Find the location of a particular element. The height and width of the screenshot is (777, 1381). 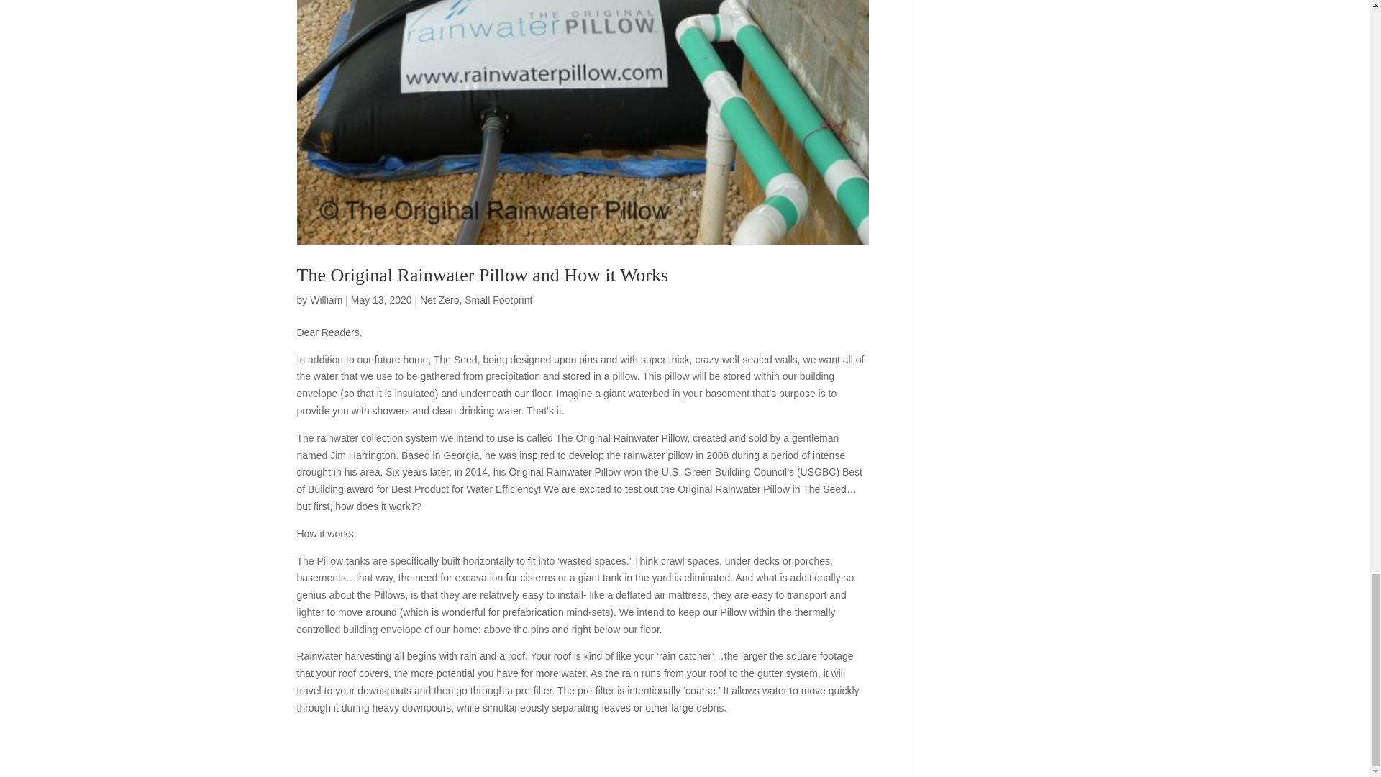

Posts by William is located at coordinates (326, 300).